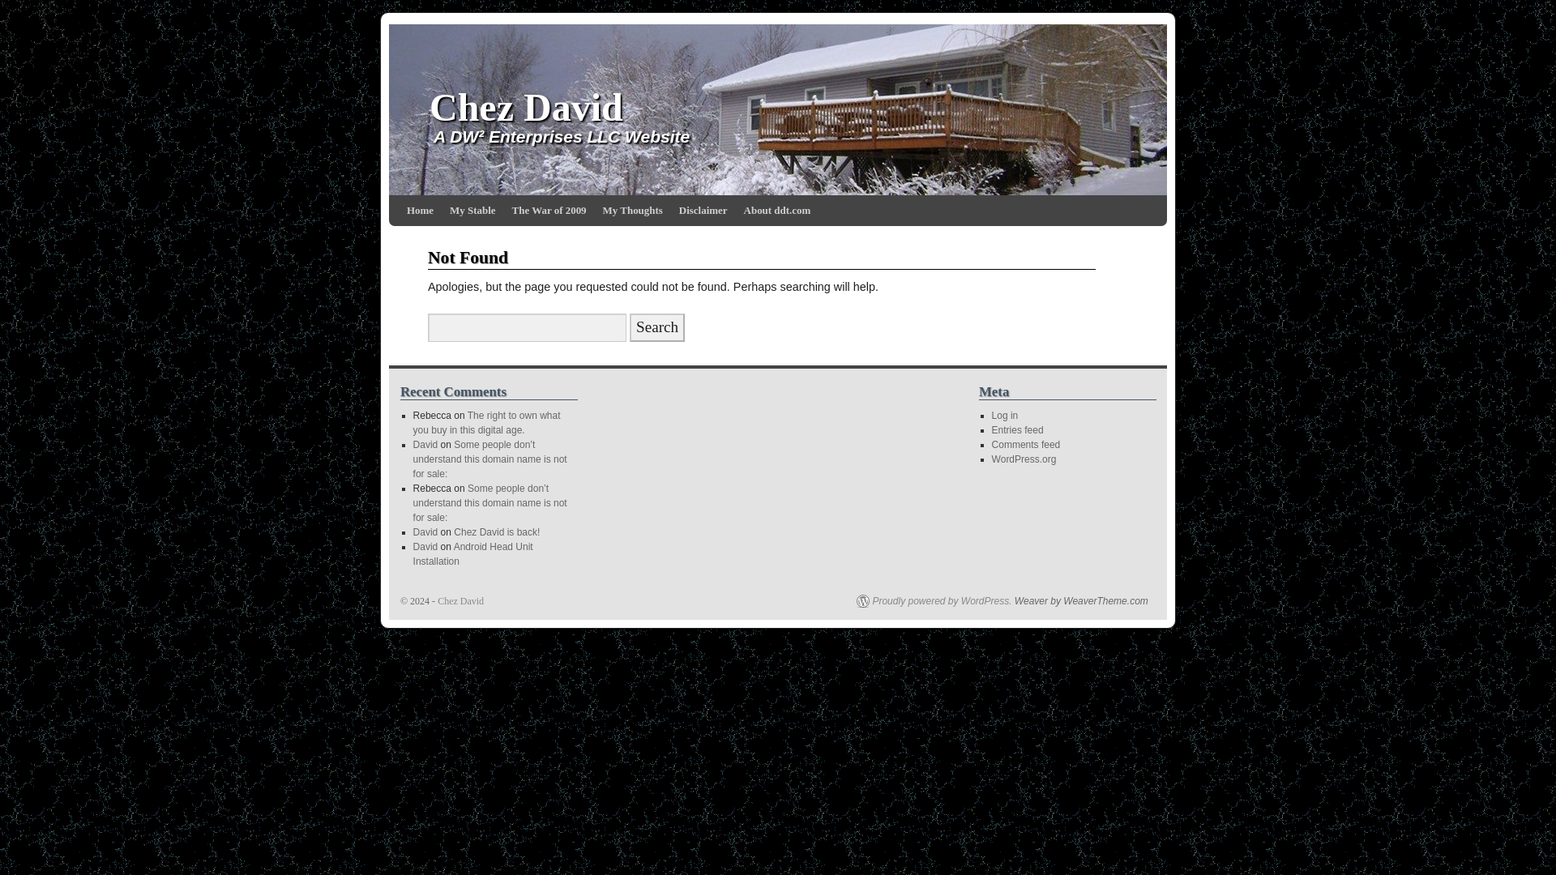  I want to click on Disclaimer, so click(703, 210).